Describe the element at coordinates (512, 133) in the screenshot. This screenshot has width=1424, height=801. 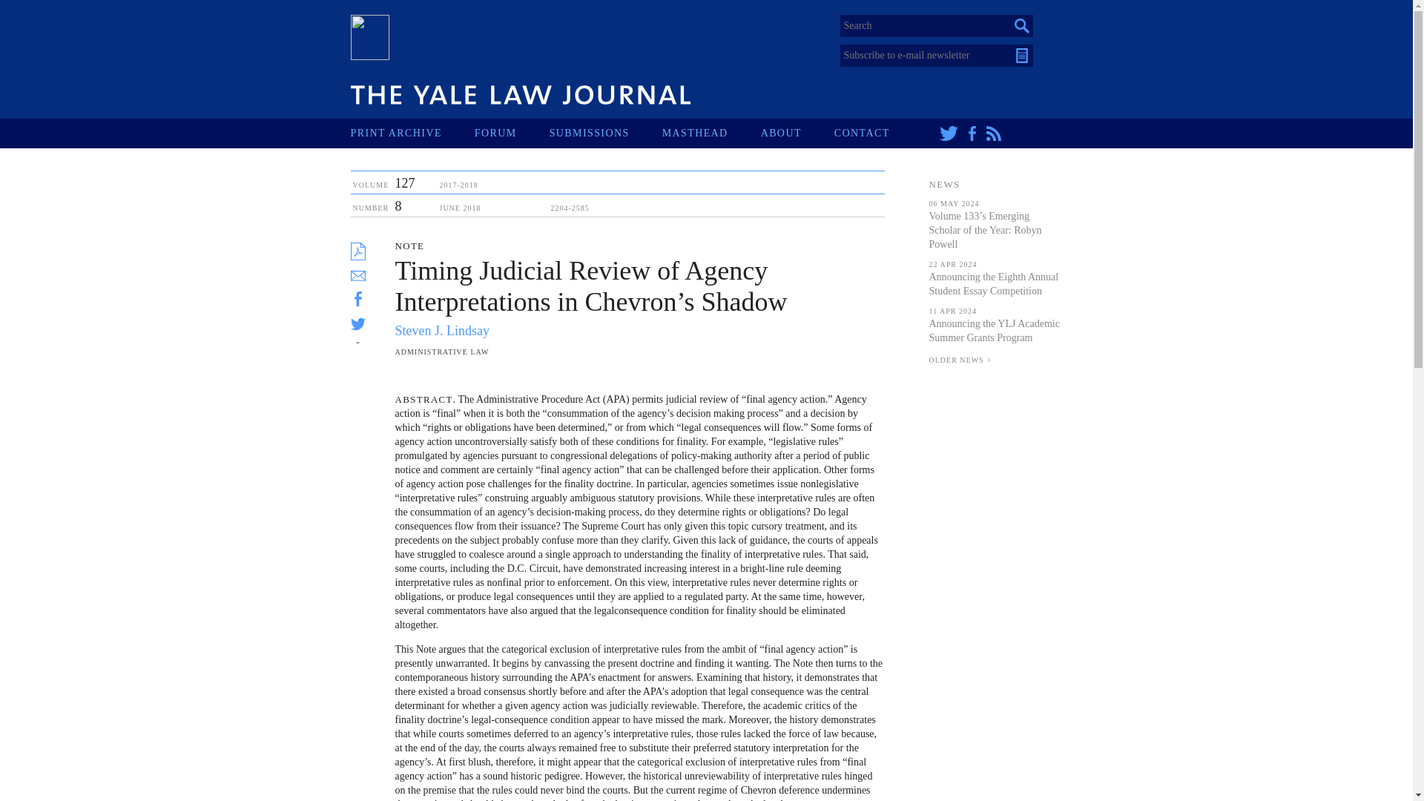
I see `FORUM` at that location.